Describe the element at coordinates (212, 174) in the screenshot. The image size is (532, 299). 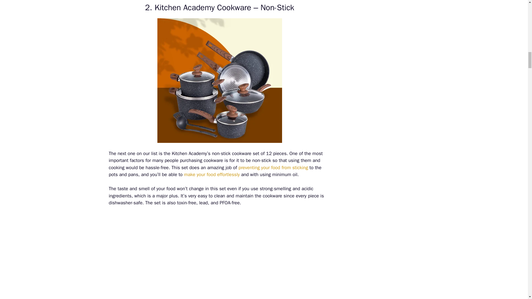
I see `make your food effortlessly` at that location.